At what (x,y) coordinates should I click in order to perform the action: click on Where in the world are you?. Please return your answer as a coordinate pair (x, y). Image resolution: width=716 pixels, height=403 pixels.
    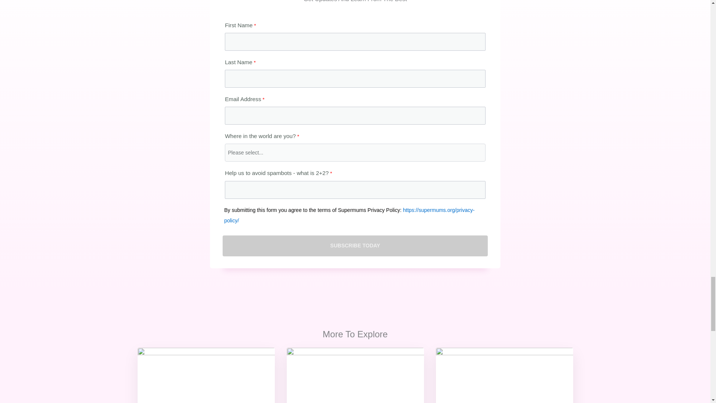
    Looking at the image, I should click on (355, 152).